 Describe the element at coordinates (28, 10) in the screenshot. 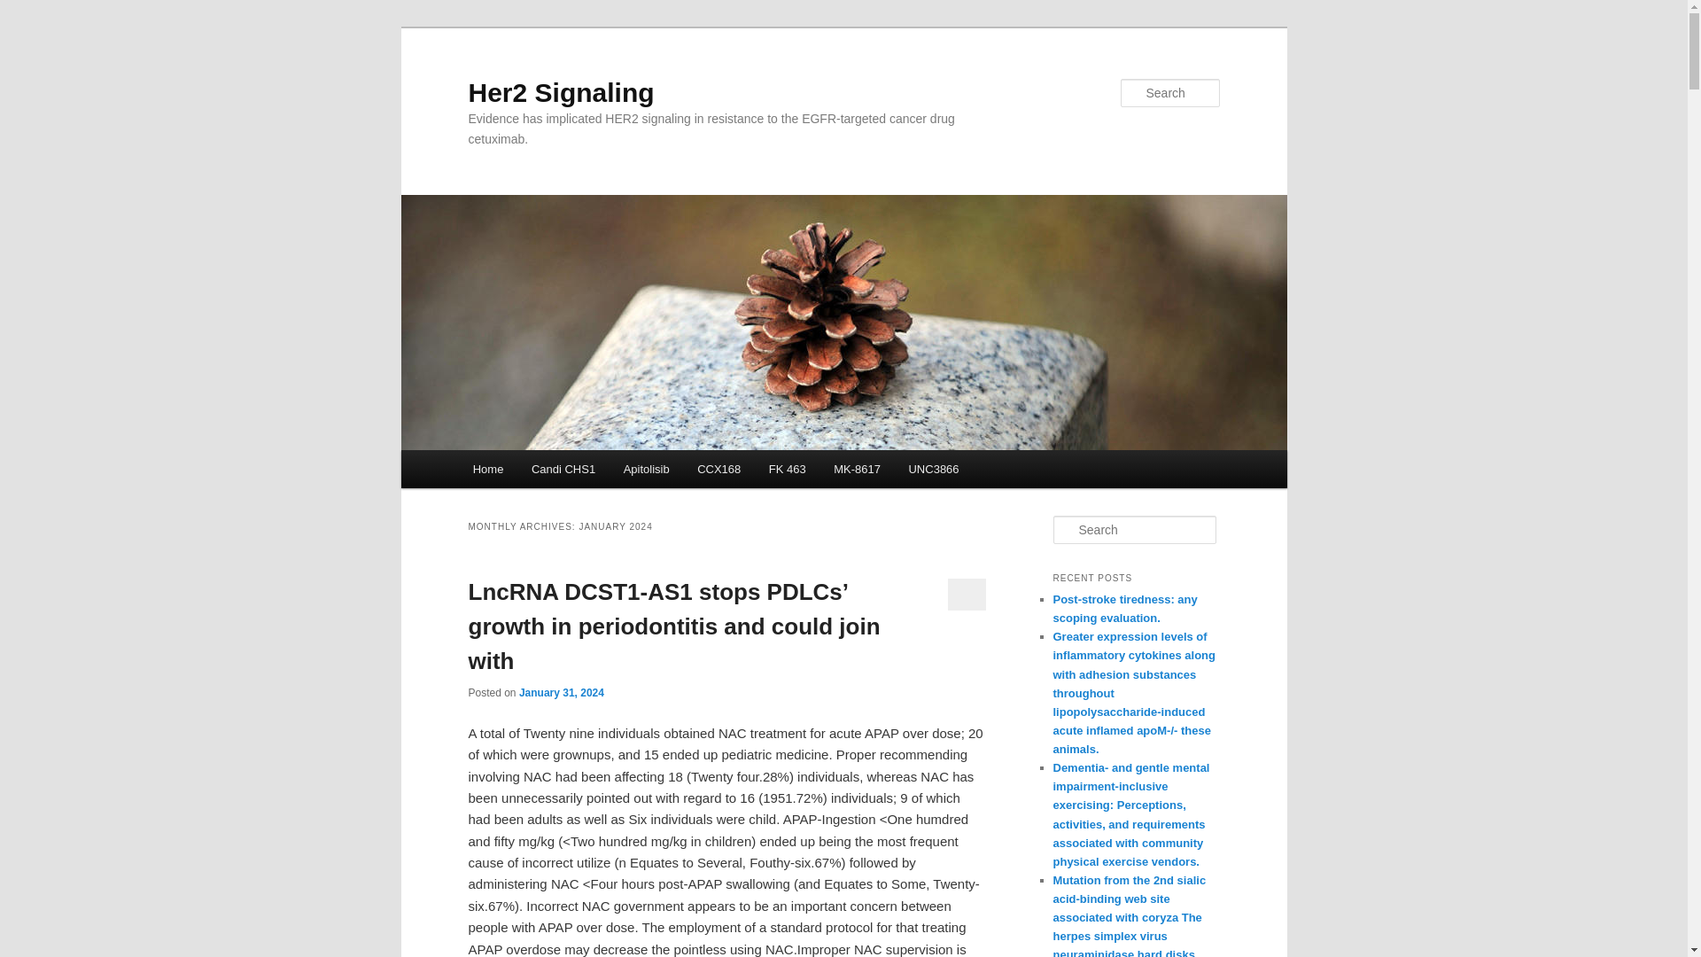

I see `Search` at that location.